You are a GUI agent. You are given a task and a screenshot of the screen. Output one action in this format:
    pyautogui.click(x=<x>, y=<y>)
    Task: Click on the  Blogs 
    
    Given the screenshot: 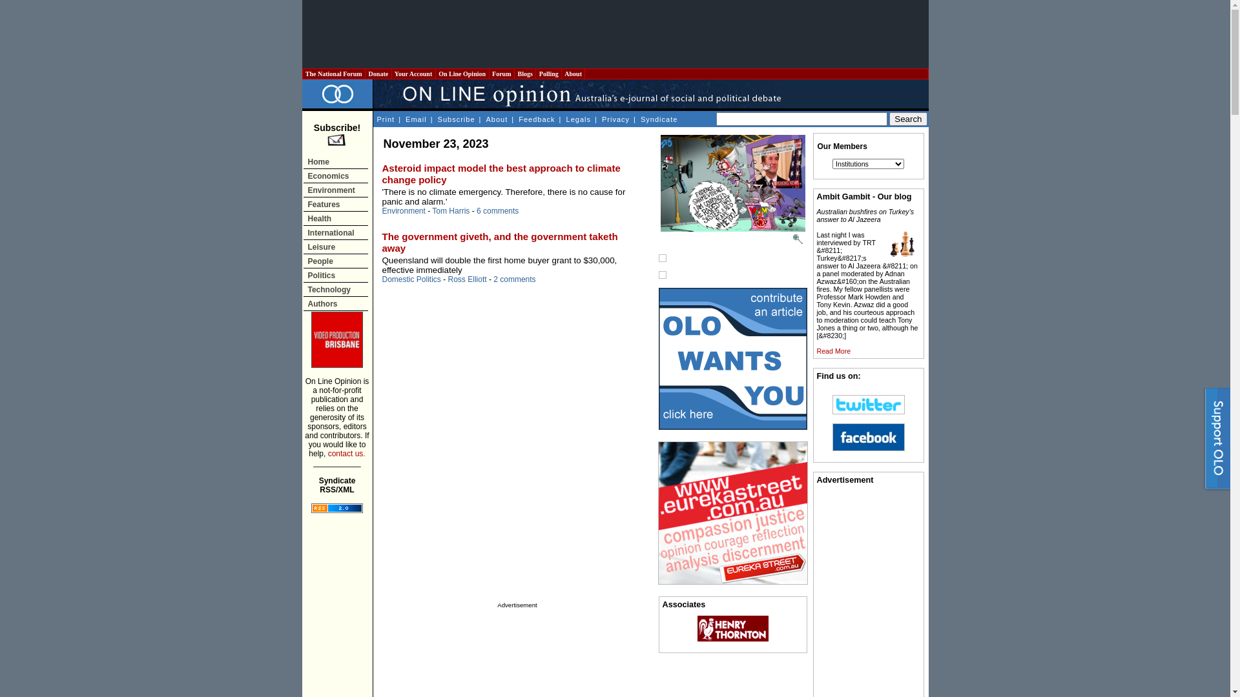 What is the action you would take?
    pyautogui.click(x=525, y=74)
    